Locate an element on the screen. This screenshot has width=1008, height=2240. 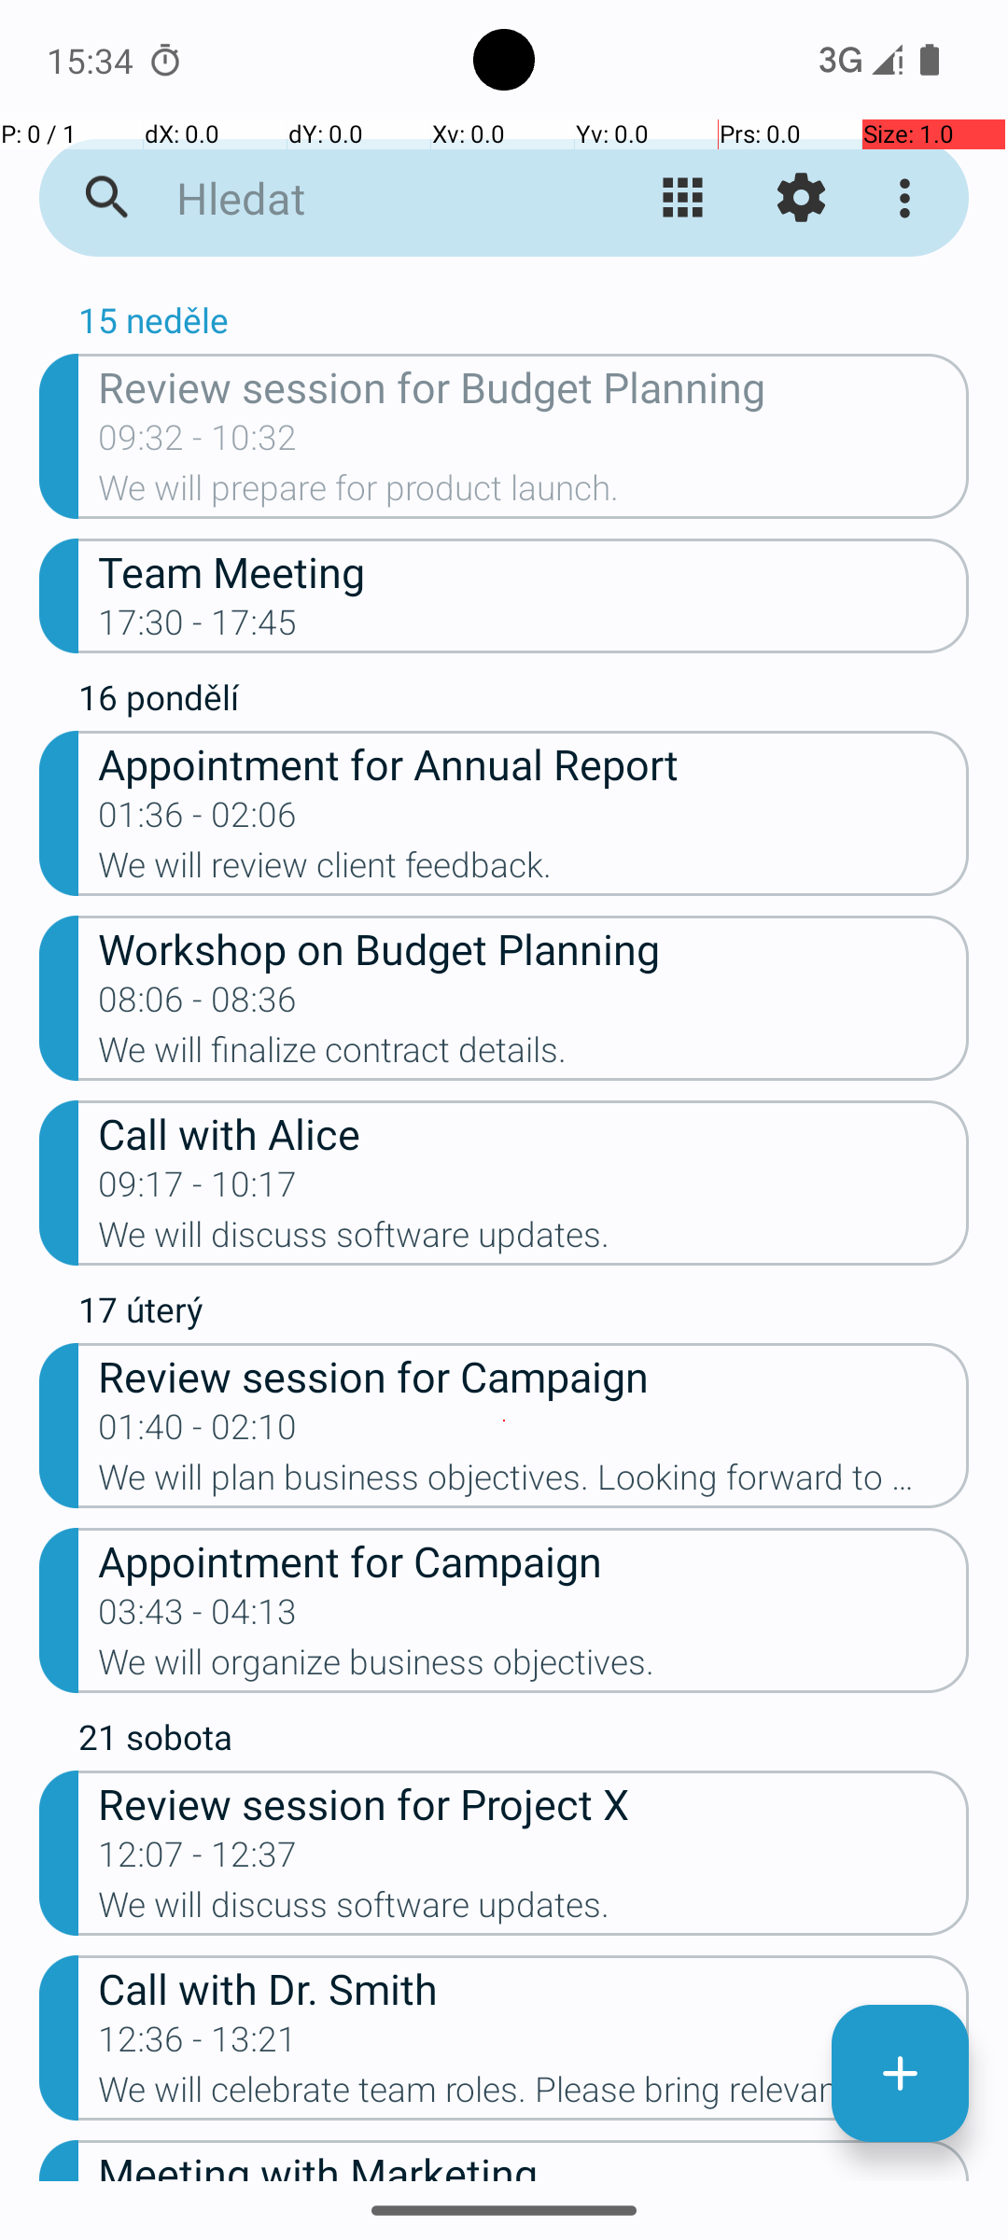
15 neděle is located at coordinates (524, 325).